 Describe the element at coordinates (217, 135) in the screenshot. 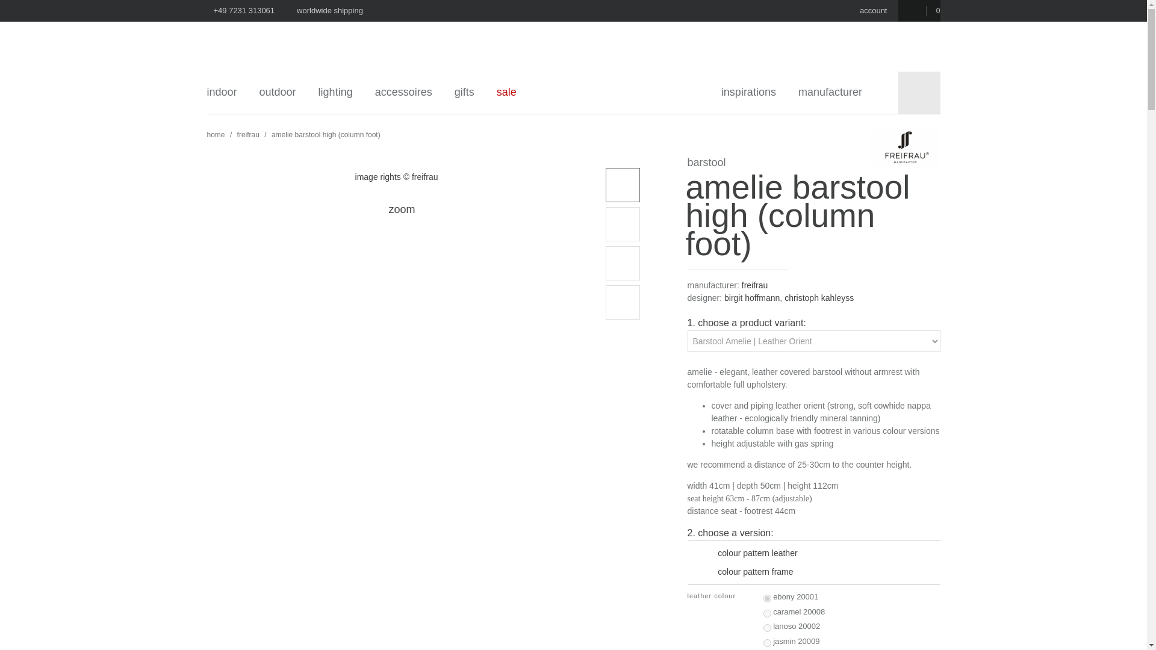

I see `home` at that location.